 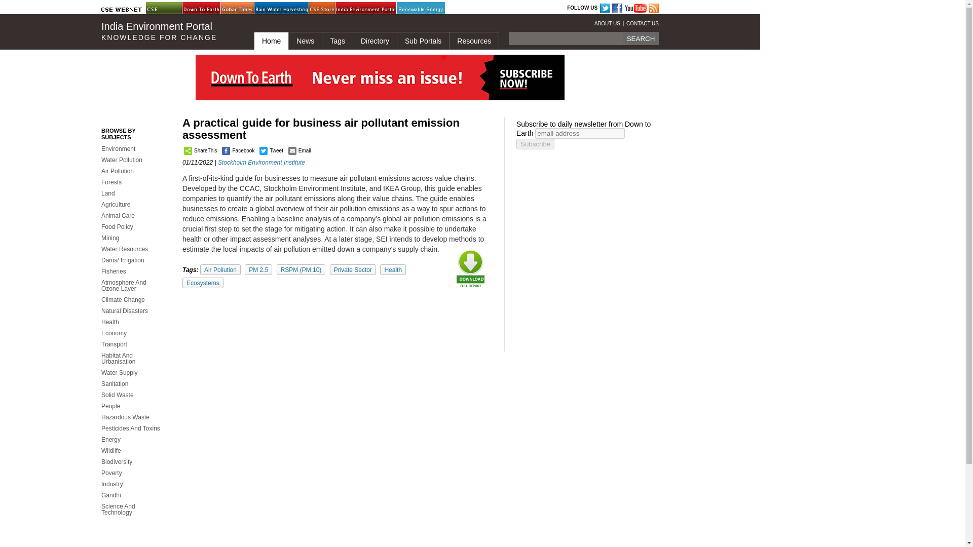 What do you see at coordinates (337, 41) in the screenshot?
I see `Tags` at bounding box center [337, 41].